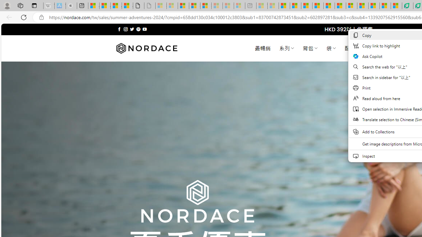 Image resolution: width=422 pixels, height=237 pixels. I want to click on Follow on Pinterest, so click(138, 29).